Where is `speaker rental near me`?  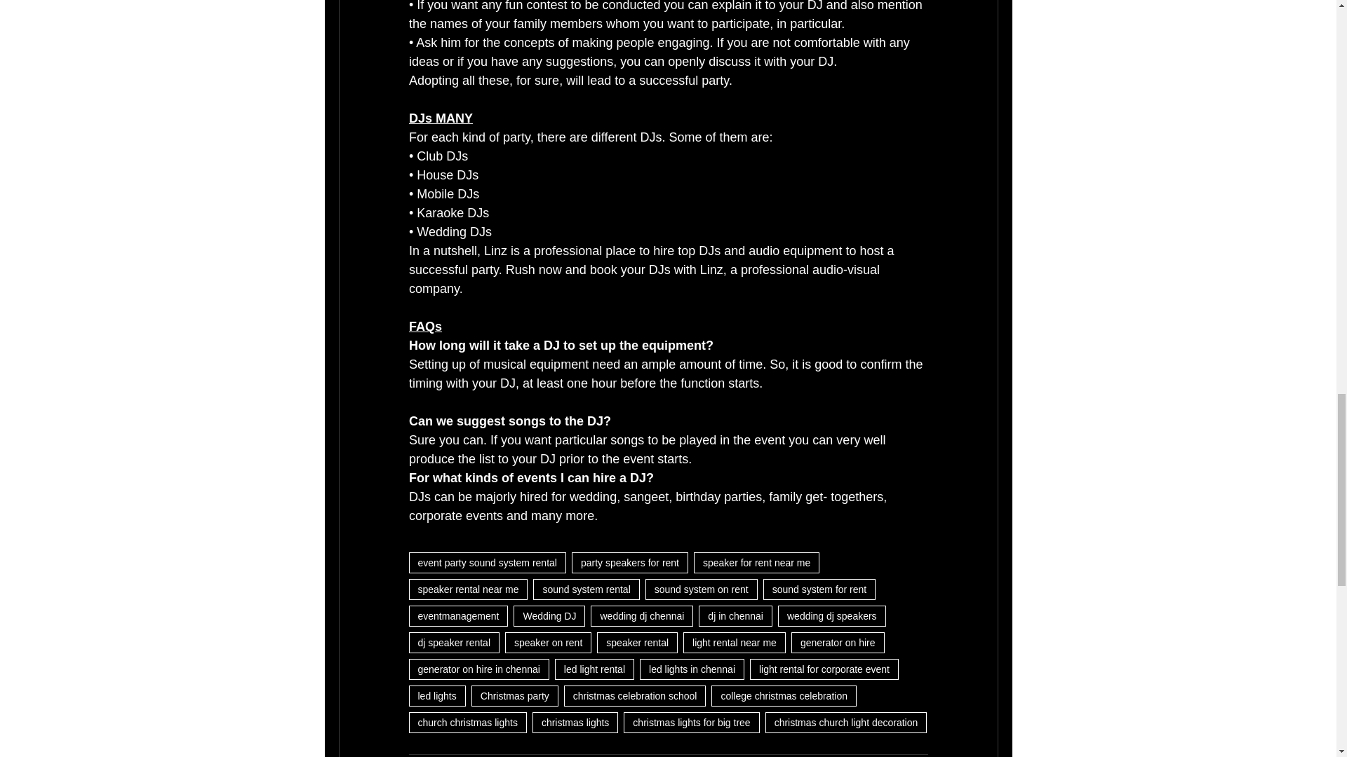 speaker rental near me is located at coordinates (467, 589).